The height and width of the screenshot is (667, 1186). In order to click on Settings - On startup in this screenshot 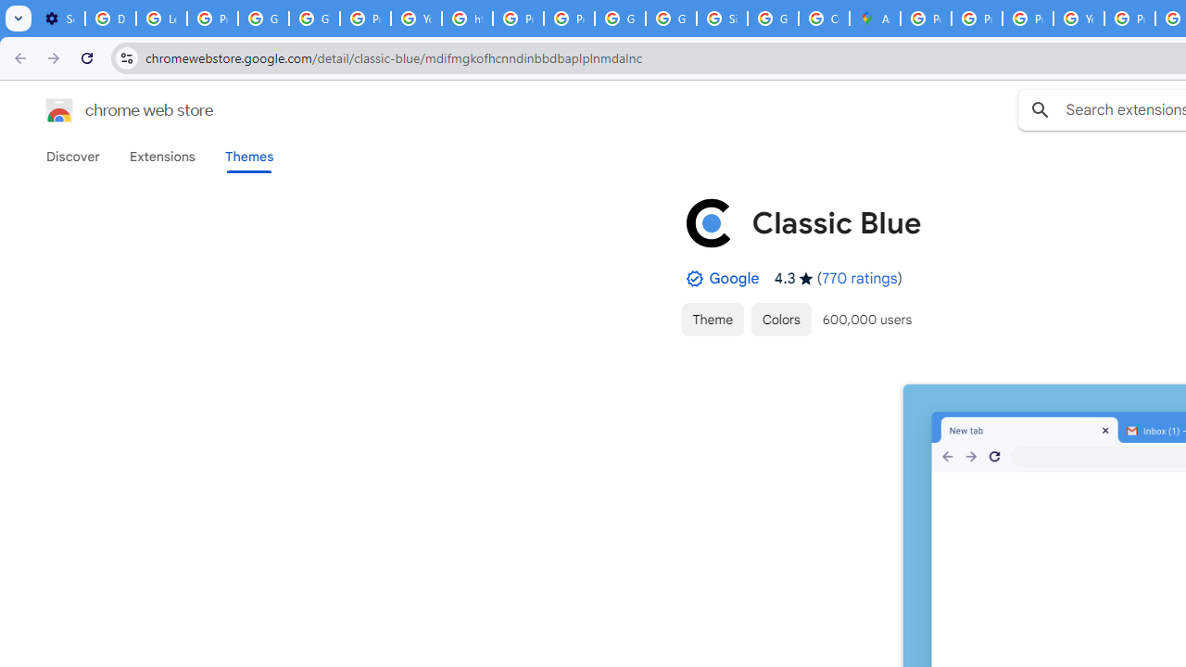, I will do `click(59, 19)`.